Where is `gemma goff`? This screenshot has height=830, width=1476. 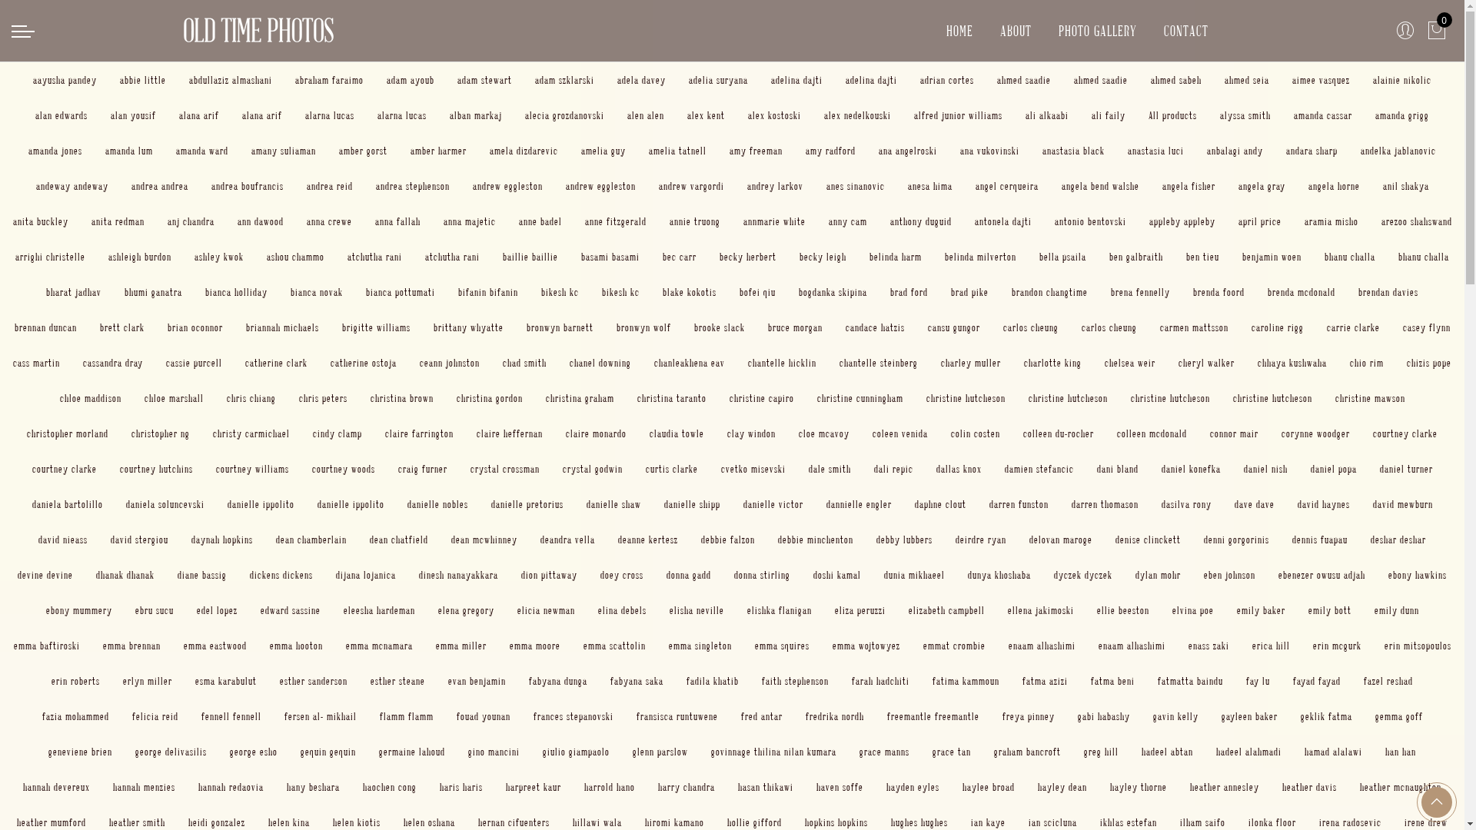 gemma goff is located at coordinates (1398, 716).